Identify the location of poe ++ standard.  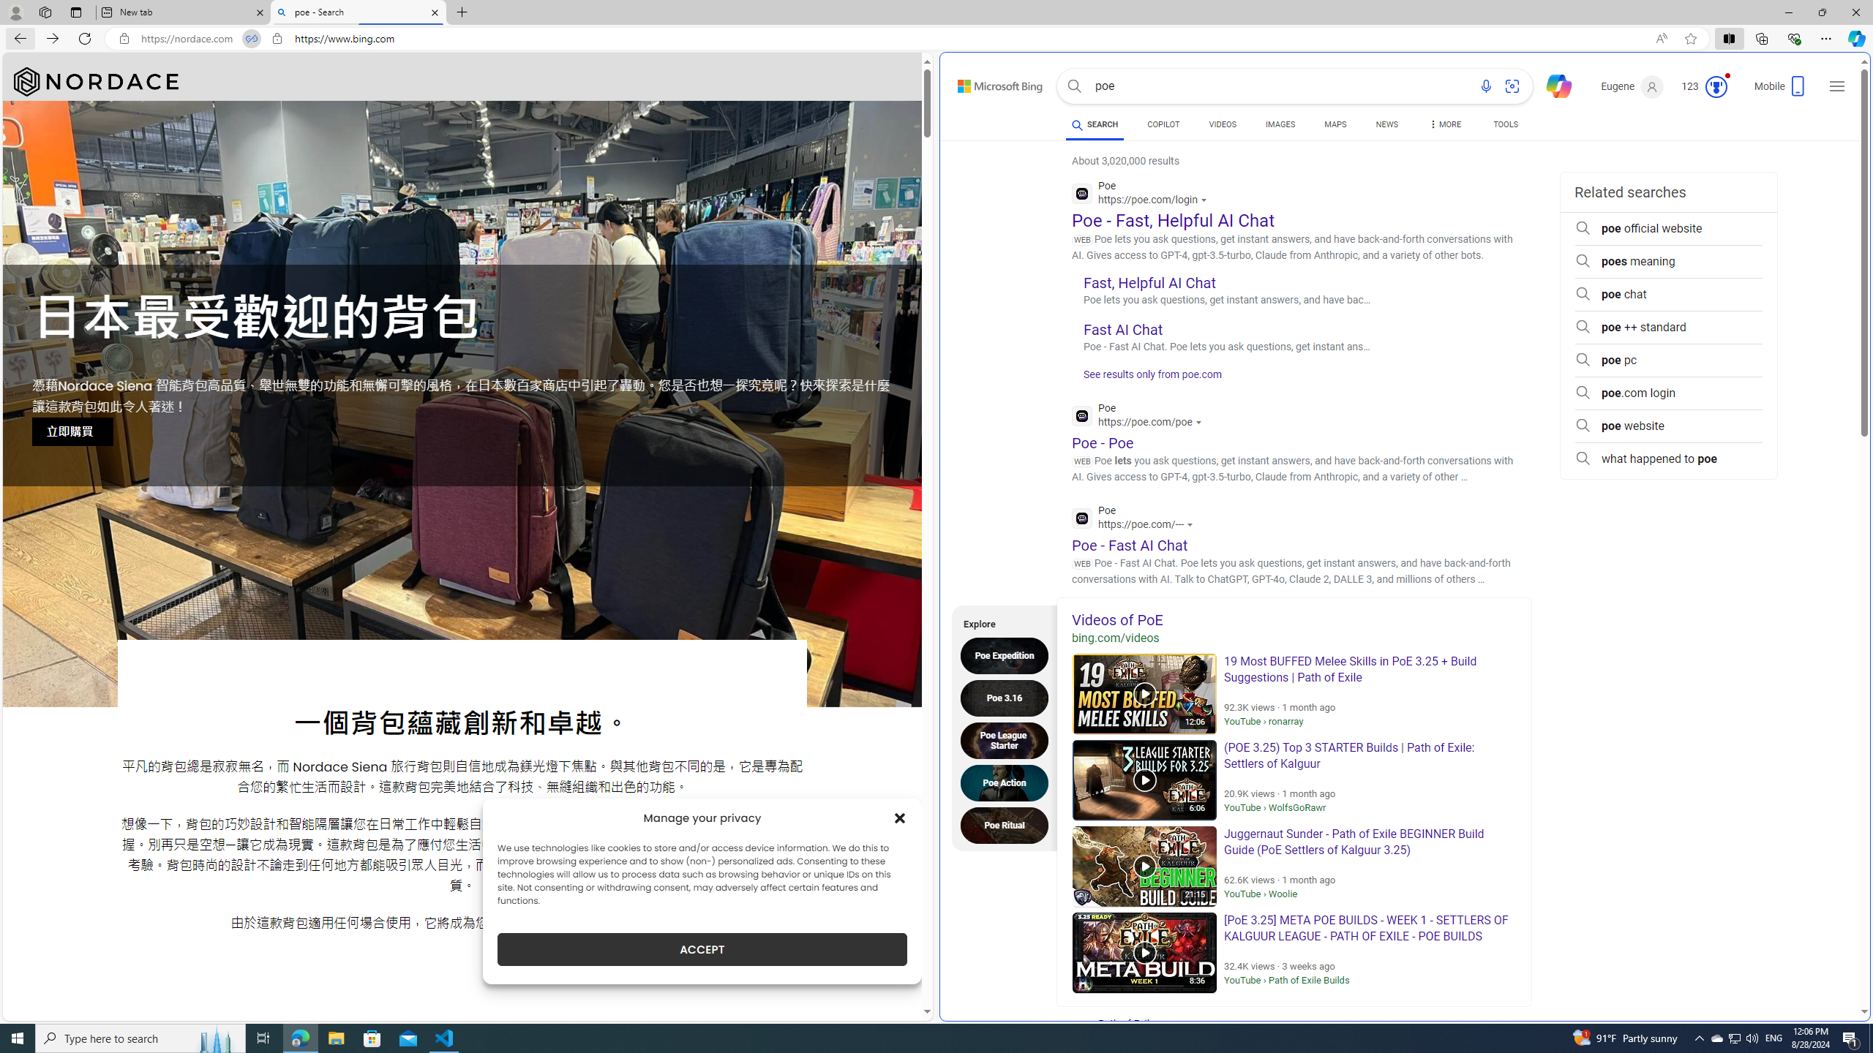
(1668, 328).